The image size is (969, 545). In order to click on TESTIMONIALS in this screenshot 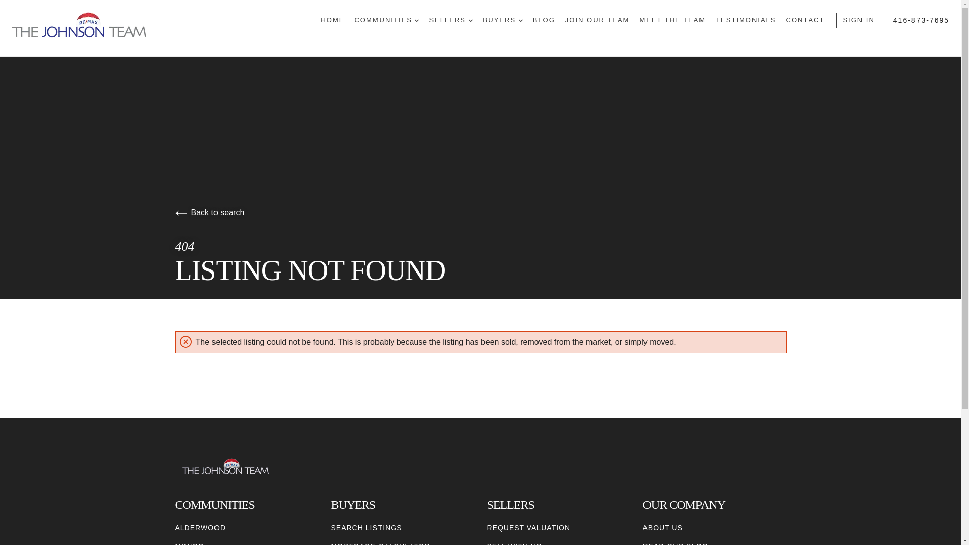, I will do `click(746, 20)`.